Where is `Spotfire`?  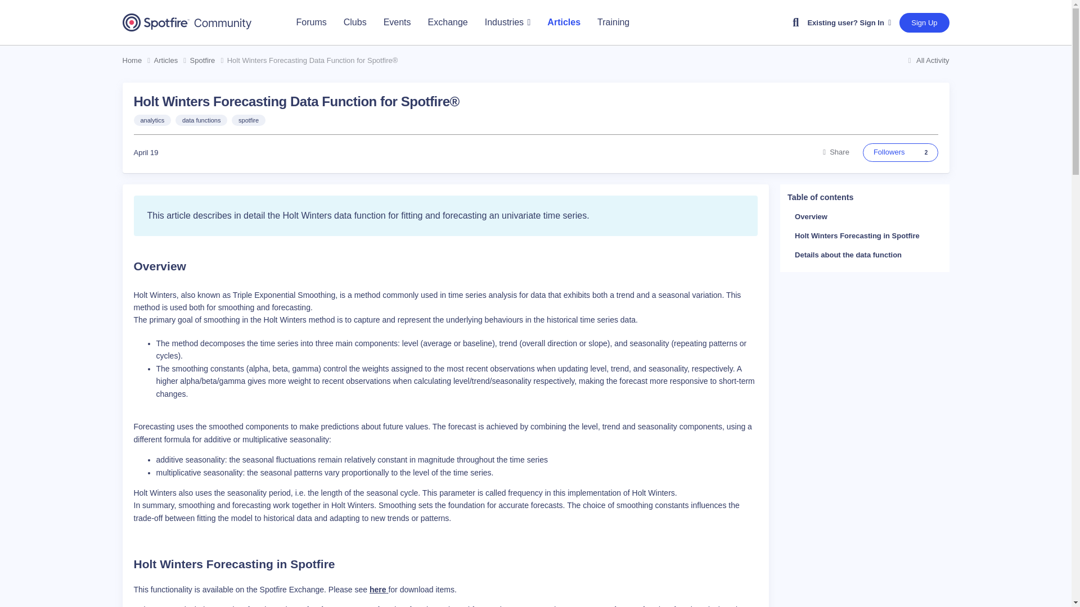 Spotfire is located at coordinates (208, 61).